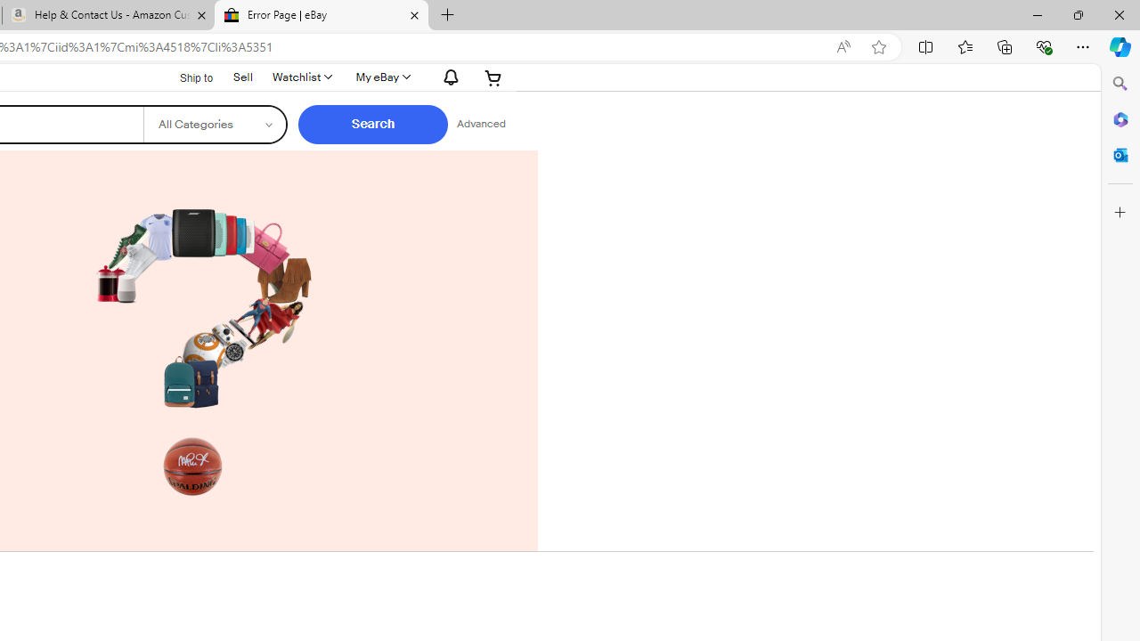 The height and width of the screenshot is (641, 1140). I want to click on Ship to, so click(185, 77).